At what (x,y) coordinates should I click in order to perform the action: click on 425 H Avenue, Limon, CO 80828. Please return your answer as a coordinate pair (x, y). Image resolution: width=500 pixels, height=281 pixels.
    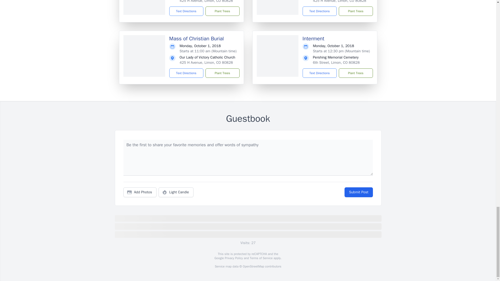
    Looking at the image, I should click on (206, 62).